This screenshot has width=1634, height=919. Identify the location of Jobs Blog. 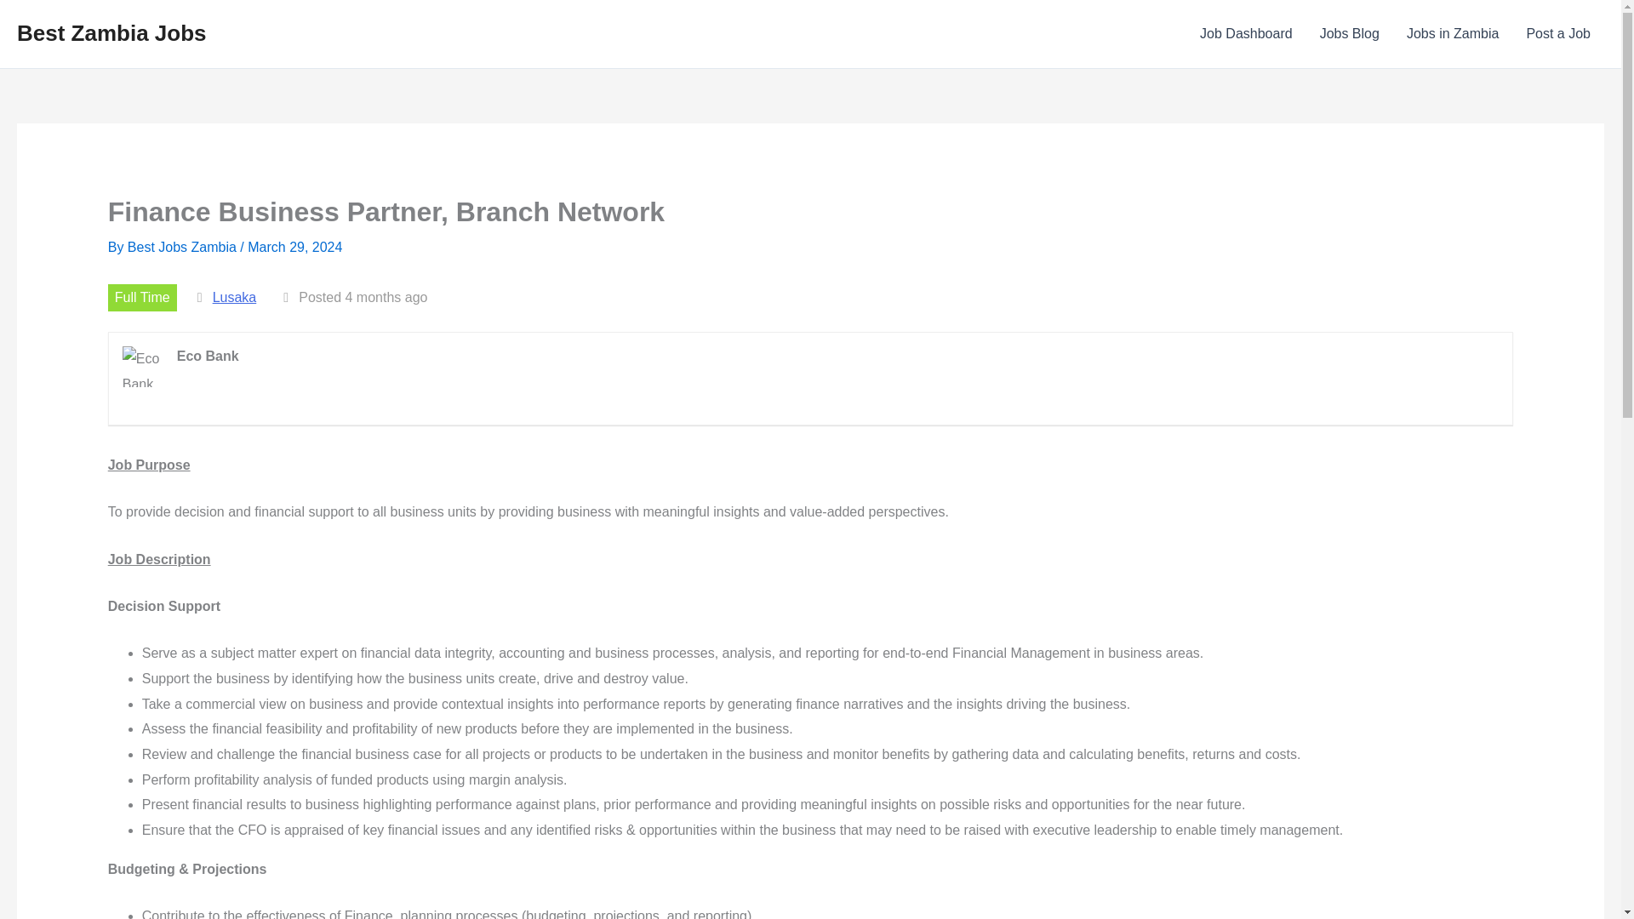
(1350, 34).